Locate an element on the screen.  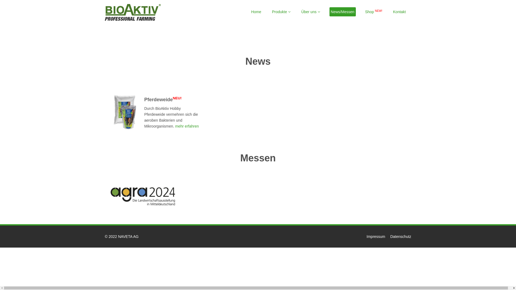
News/Messen is located at coordinates (343, 12).